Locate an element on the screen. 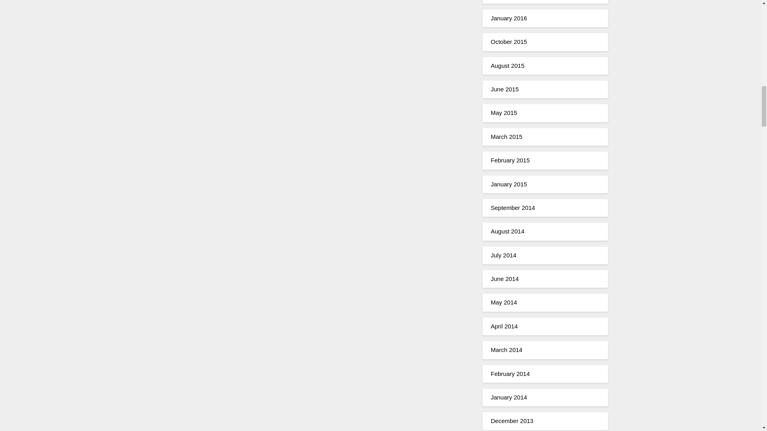 The image size is (767, 431). February 2015 is located at coordinates (510, 160).